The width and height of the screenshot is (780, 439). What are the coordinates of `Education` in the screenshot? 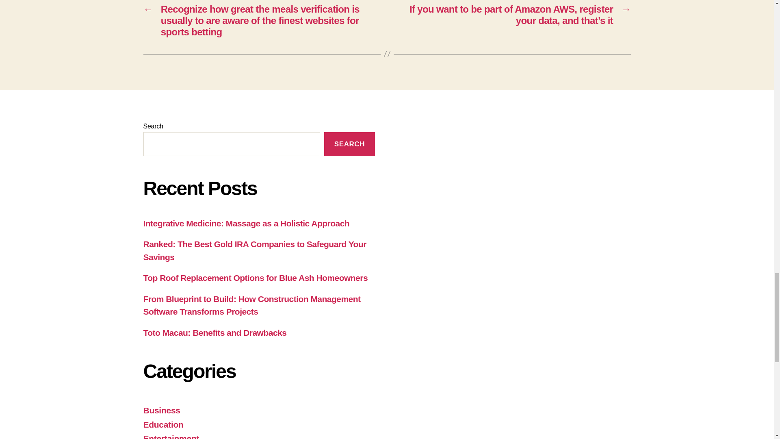 It's located at (163, 424).